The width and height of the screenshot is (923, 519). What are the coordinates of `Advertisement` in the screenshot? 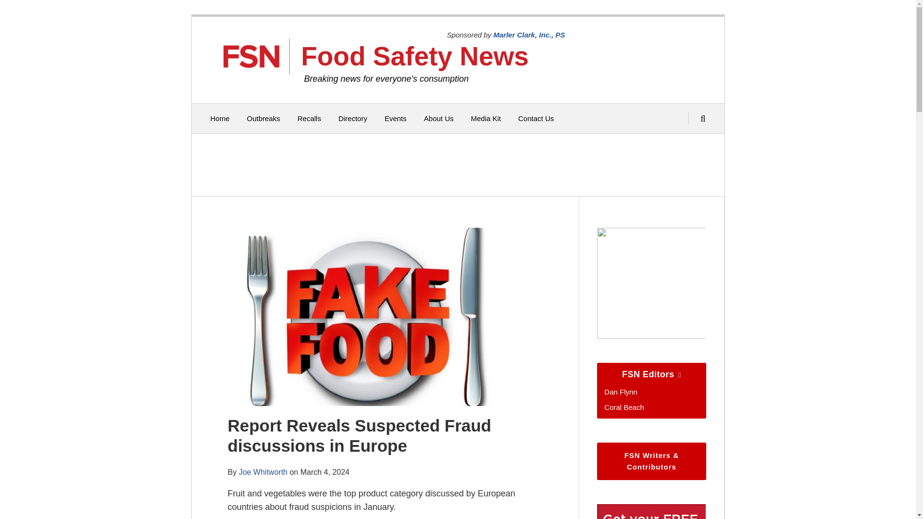 It's located at (455, 164).